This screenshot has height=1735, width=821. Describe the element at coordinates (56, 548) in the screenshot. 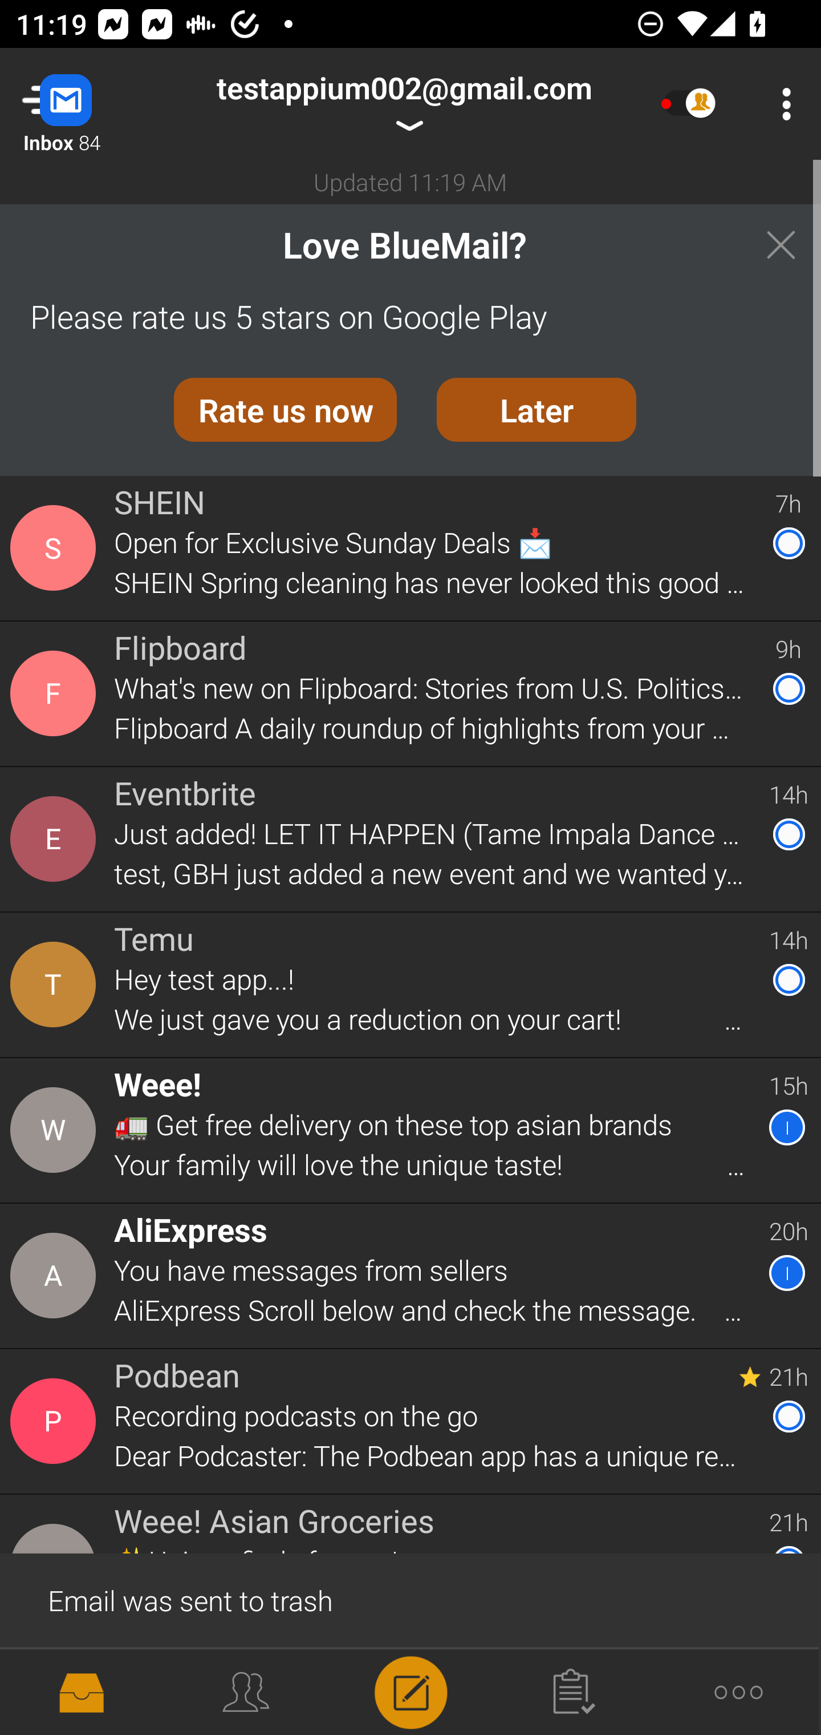

I see `Contact Details` at that location.